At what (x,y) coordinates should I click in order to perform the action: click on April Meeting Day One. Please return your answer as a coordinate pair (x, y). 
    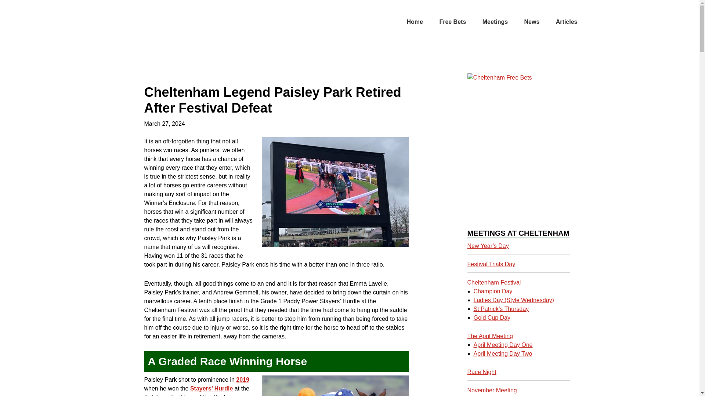
    Looking at the image, I should click on (503, 345).